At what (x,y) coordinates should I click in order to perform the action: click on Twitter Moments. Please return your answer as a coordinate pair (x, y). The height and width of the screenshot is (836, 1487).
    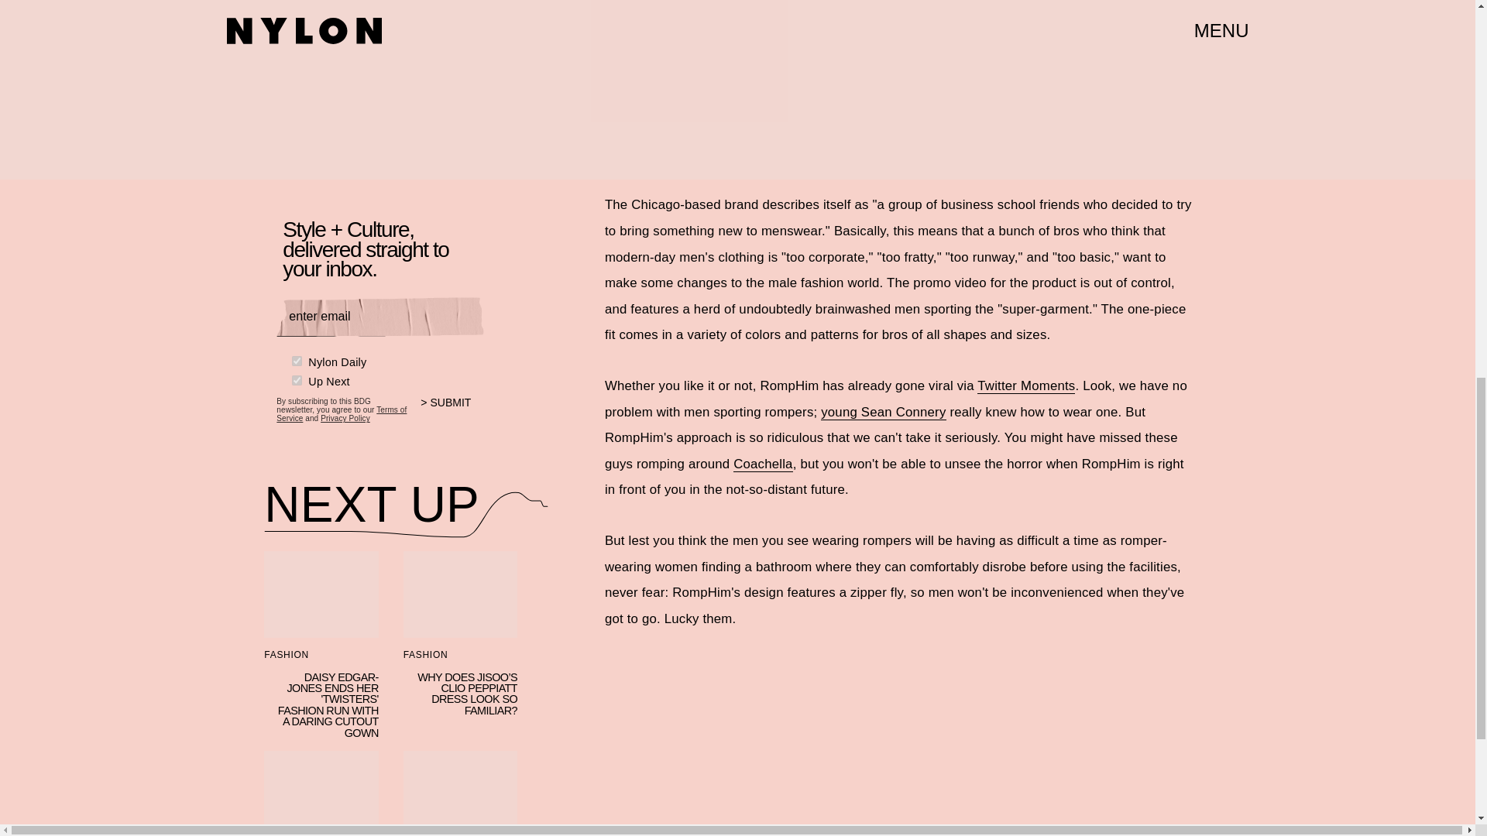
    Looking at the image, I should click on (1025, 385).